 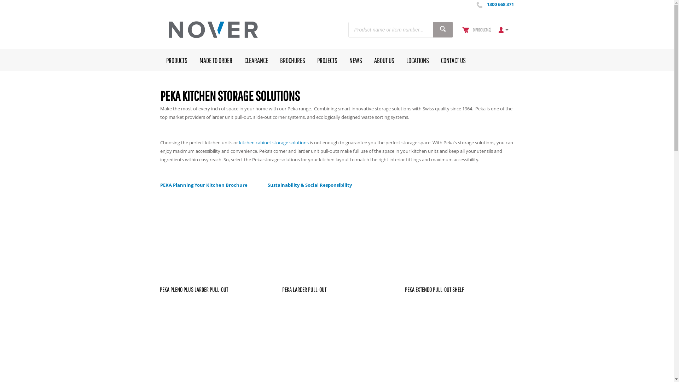 What do you see at coordinates (337, 239) in the screenshot?
I see `Peka Larder Pull-Out` at bounding box center [337, 239].